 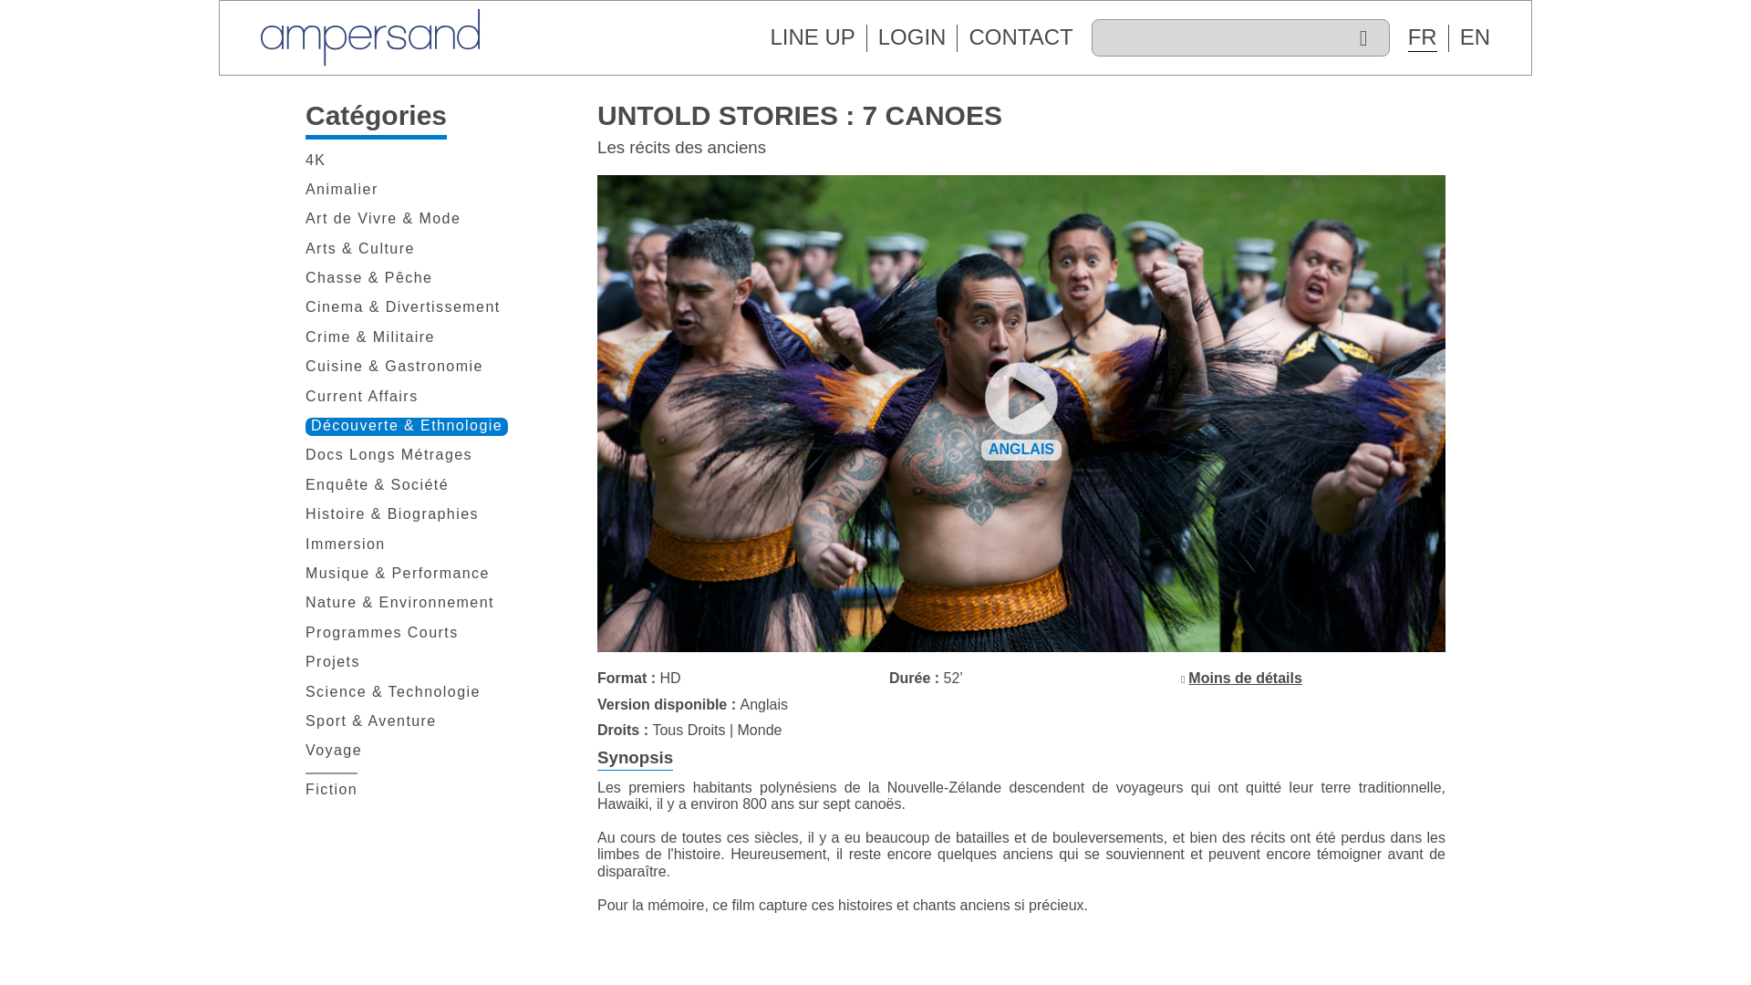 What do you see at coordinates (341, 190) in the screenshot?
I see `Animalier` at bounding box center [341, 190].